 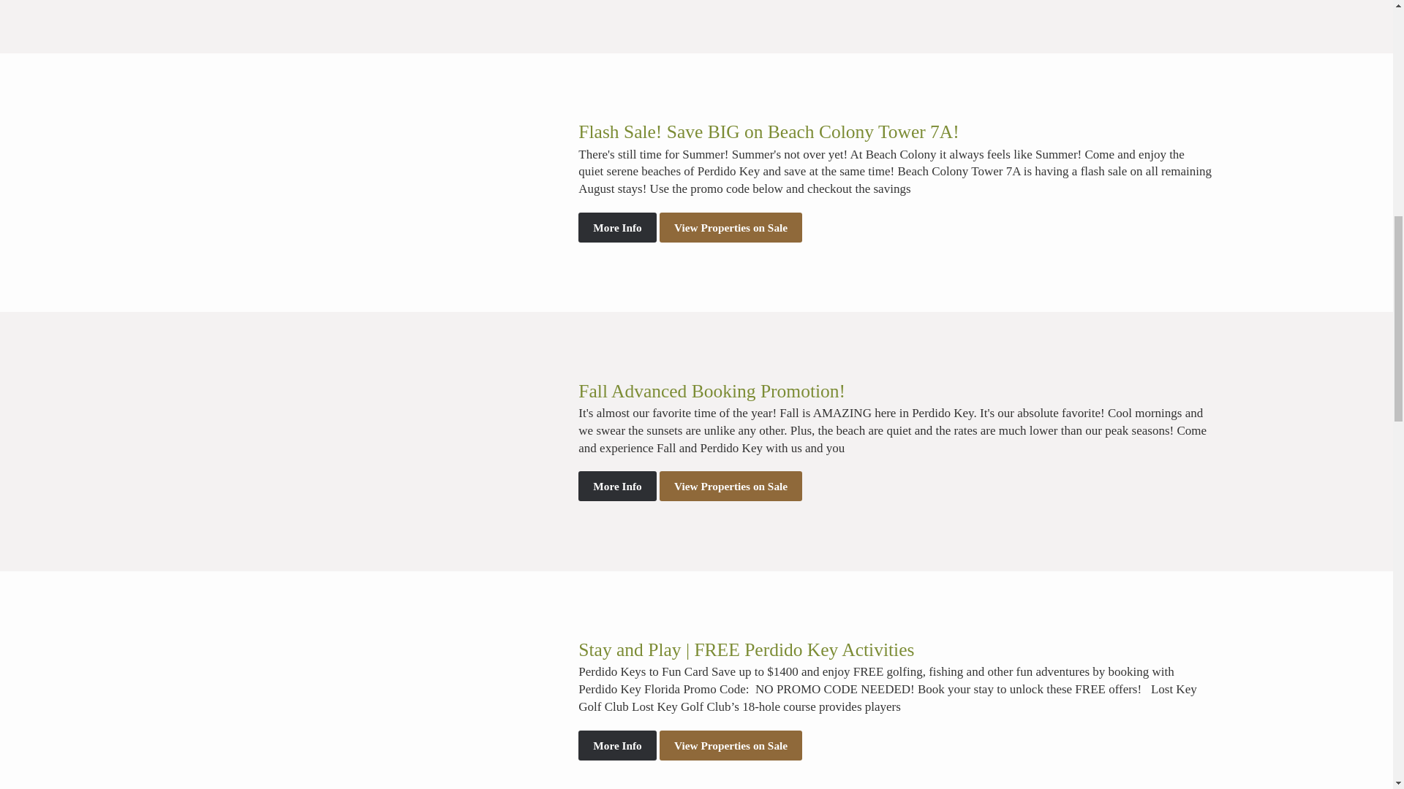 I want to click on More Info, so click(x=617, y=745).